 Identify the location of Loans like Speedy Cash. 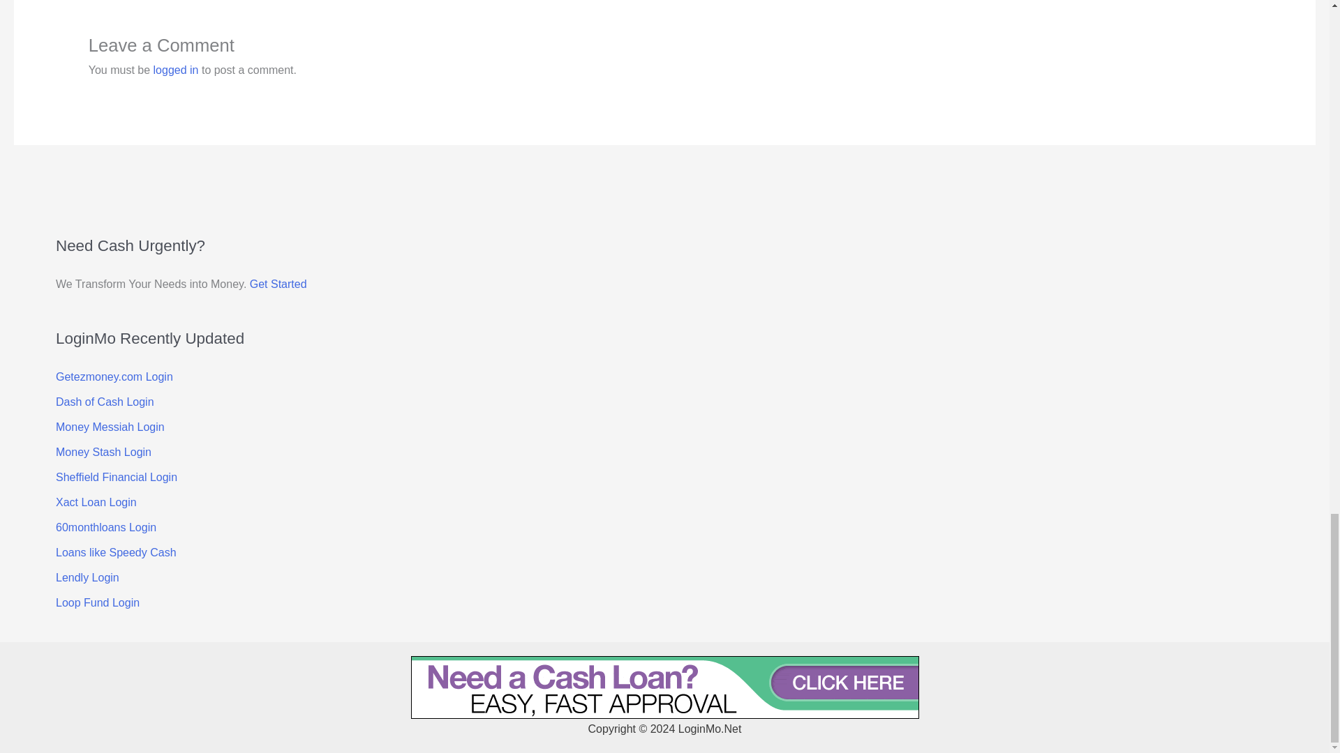
(116, 552).